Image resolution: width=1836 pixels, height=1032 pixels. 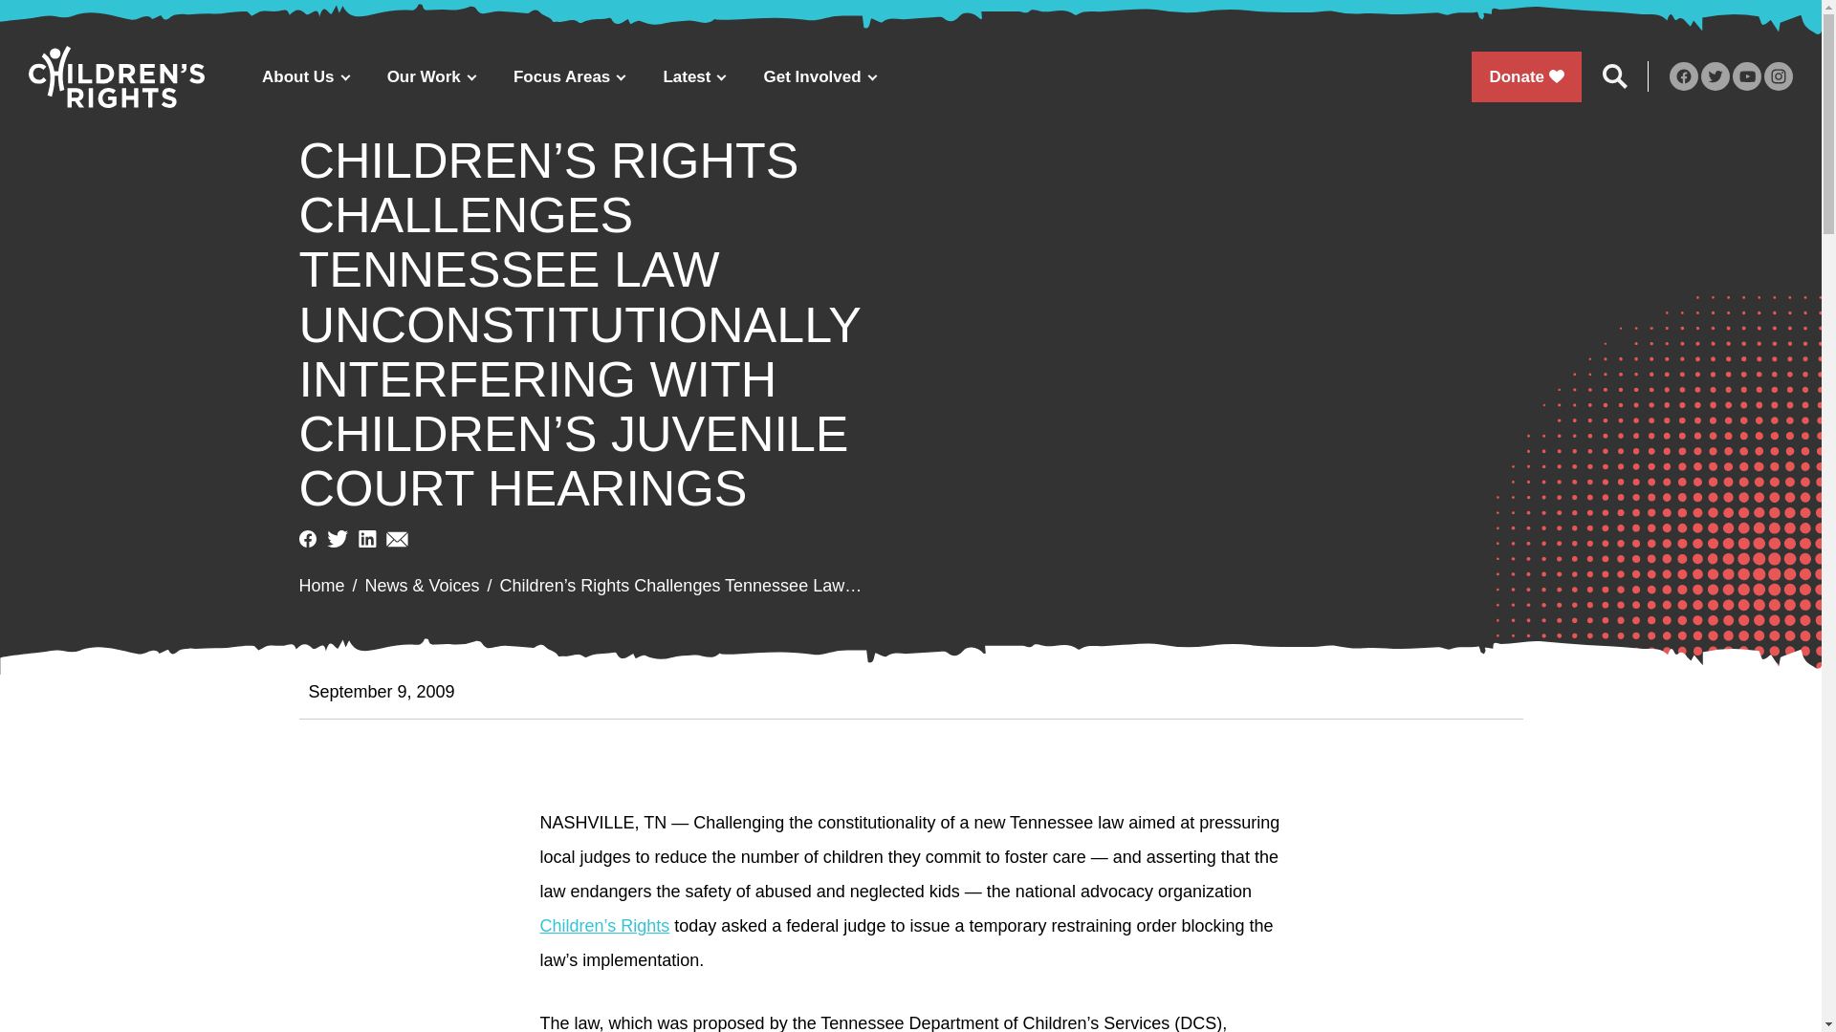 I want to click on Get Involved, so click(x=820, y=76).